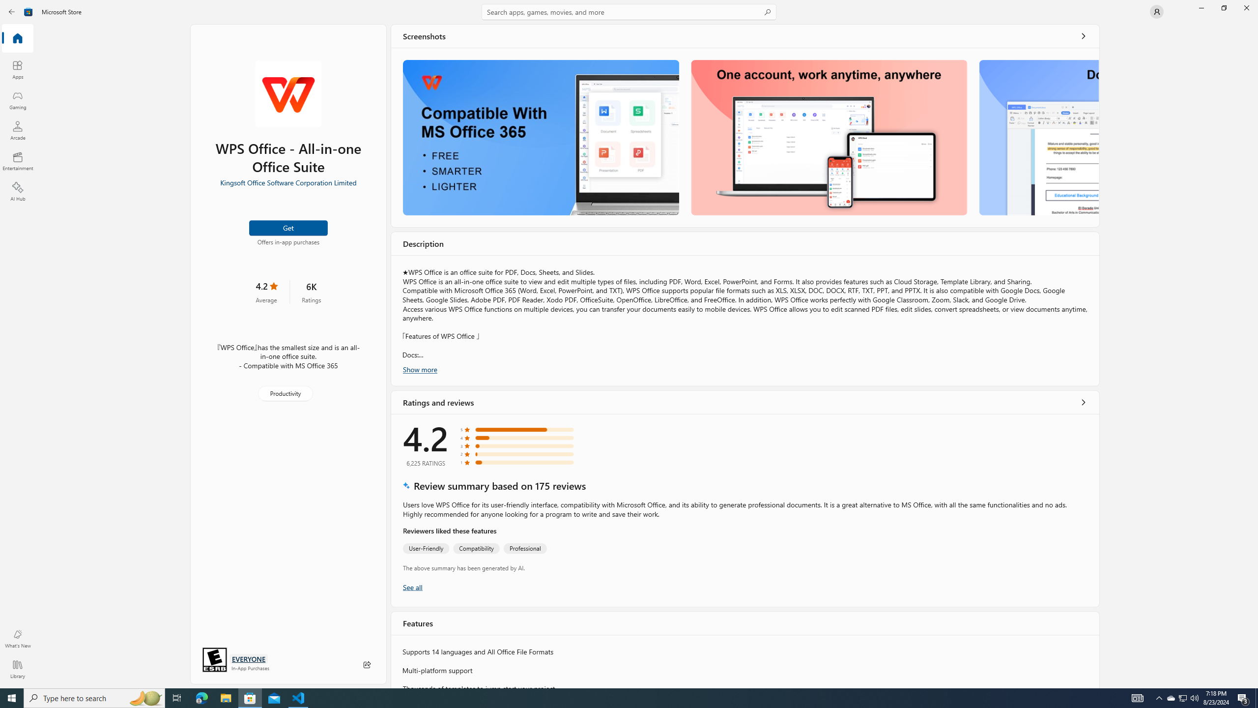  What do you see at coordinates (1224, 8) in the screenshot?
I see `Restore Microsoft Store` at bounding box center [1224, 8].